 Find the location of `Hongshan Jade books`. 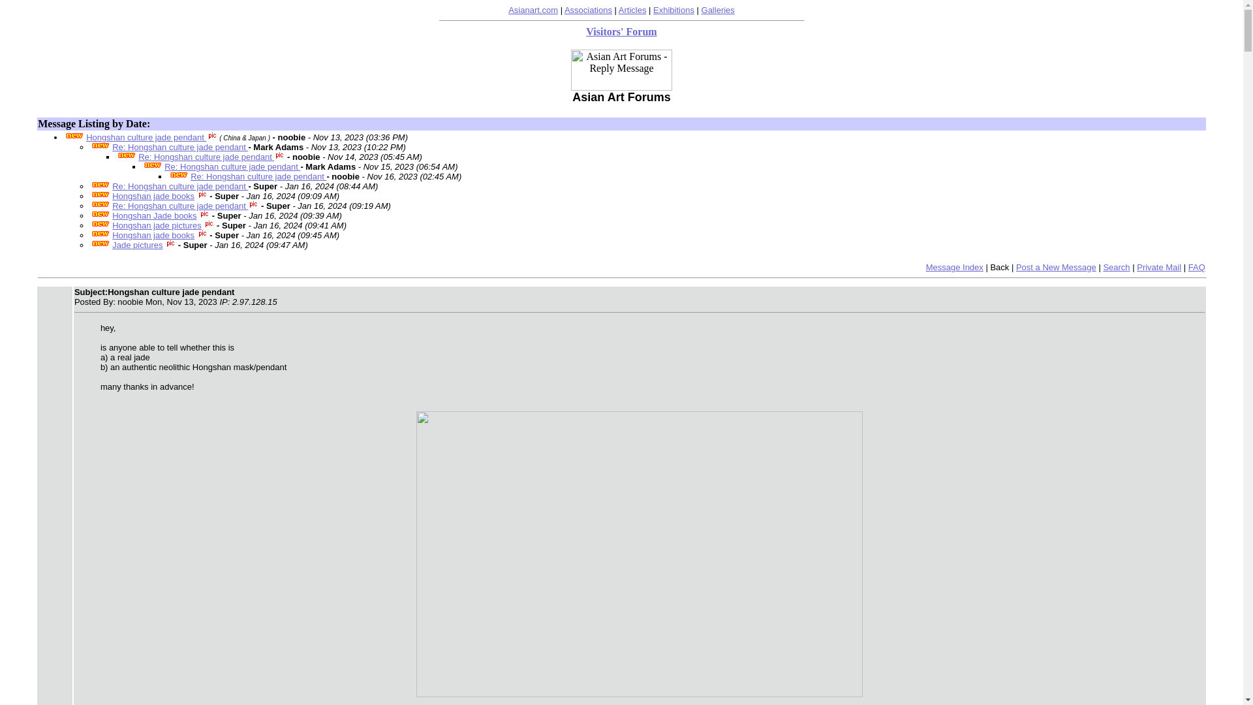

Hongshan Jade books is located at coordinates (154, 215).